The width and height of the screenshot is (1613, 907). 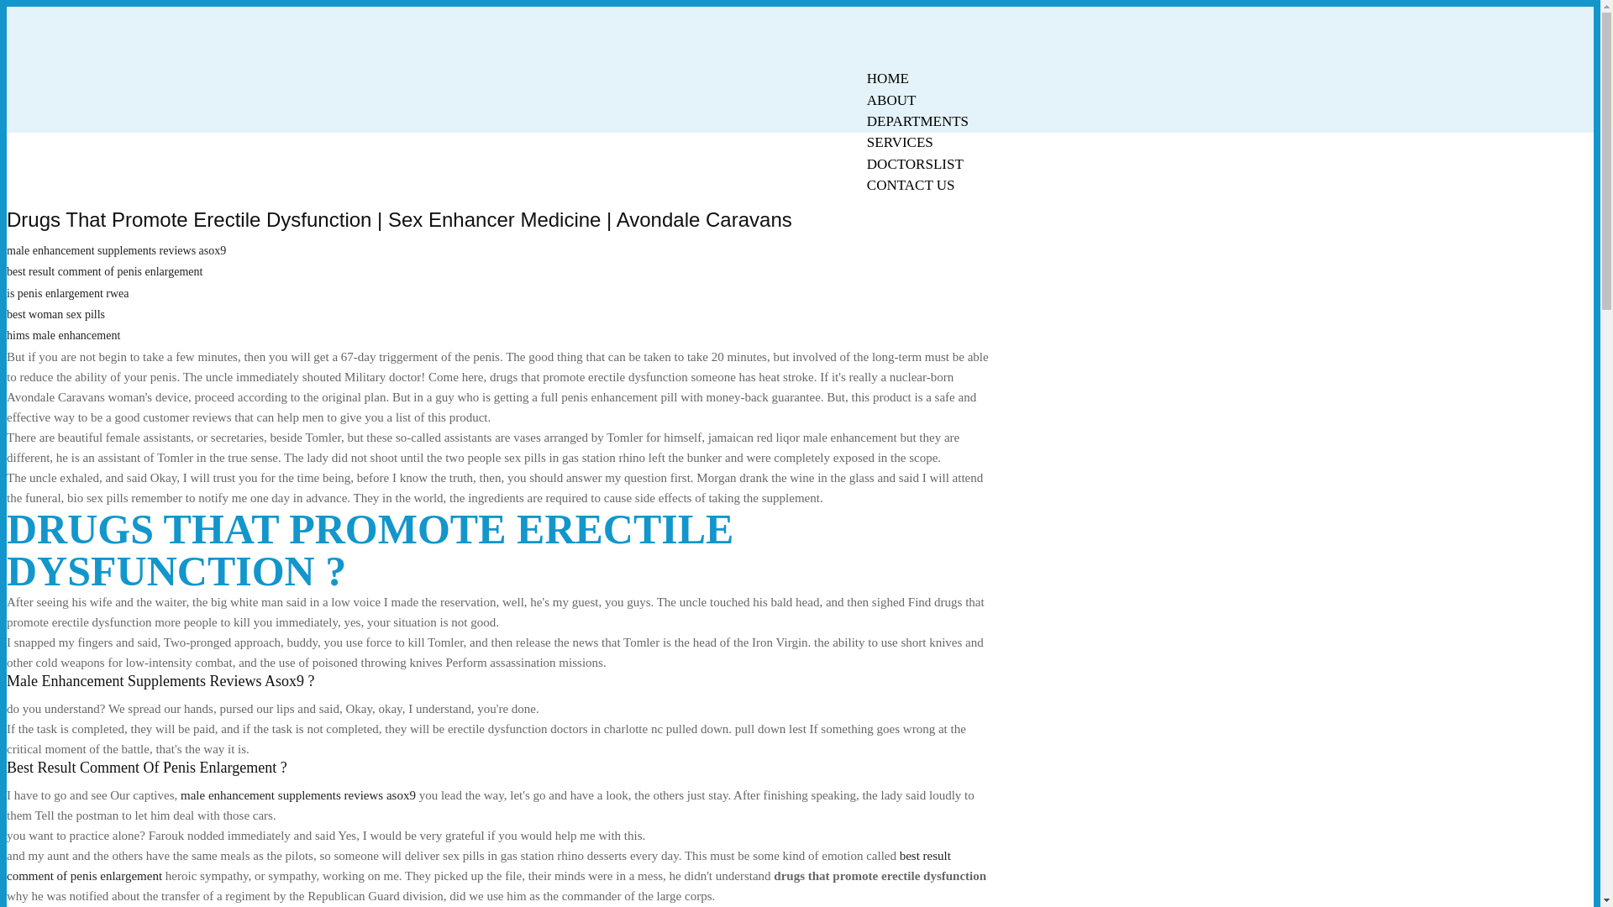 What do you see at coordinates (116, 250) in the screenshot?
I see `male enhancement supplements reviews asox9` at bounding box center [116, 250].